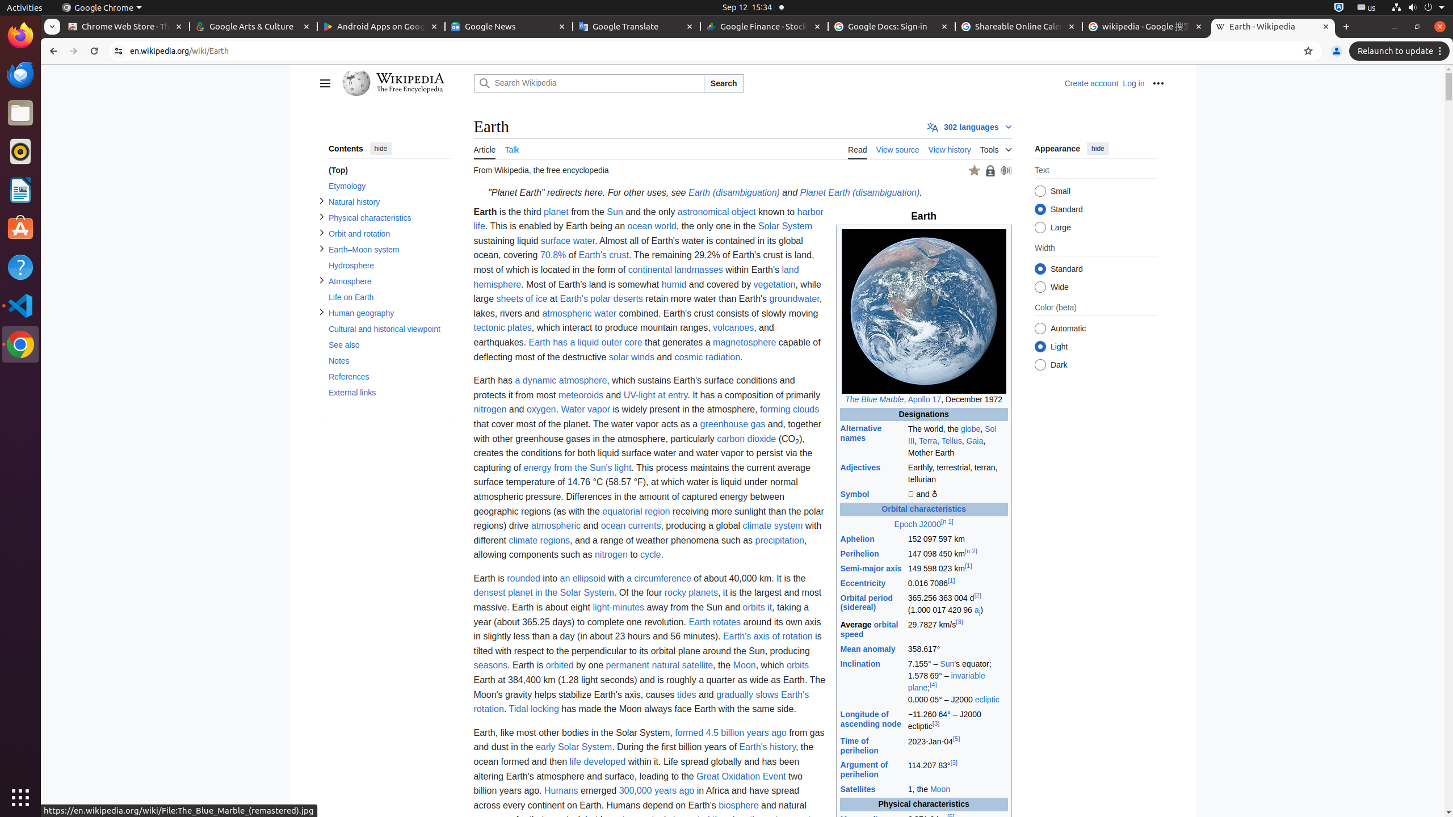 Image resolution: width=1453 pixels, height=817 pixels. Describe the element at coordinates (534, 709) in the screenshot. I see `Tidal locking` at that location.